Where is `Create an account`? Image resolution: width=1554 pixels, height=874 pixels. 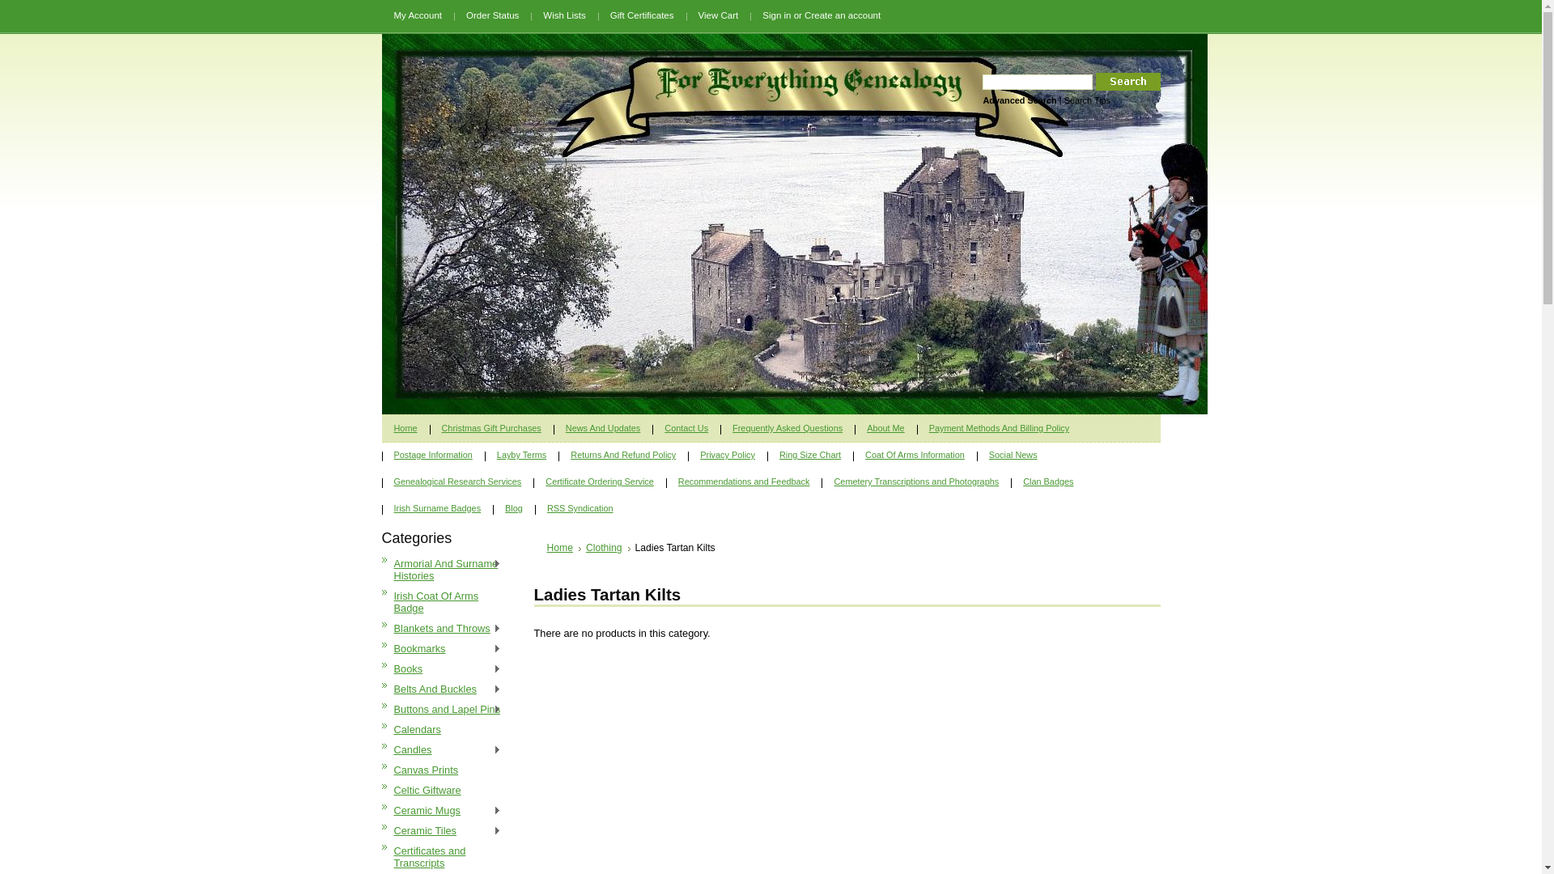
Create an account is located at coordinates (843, 15).